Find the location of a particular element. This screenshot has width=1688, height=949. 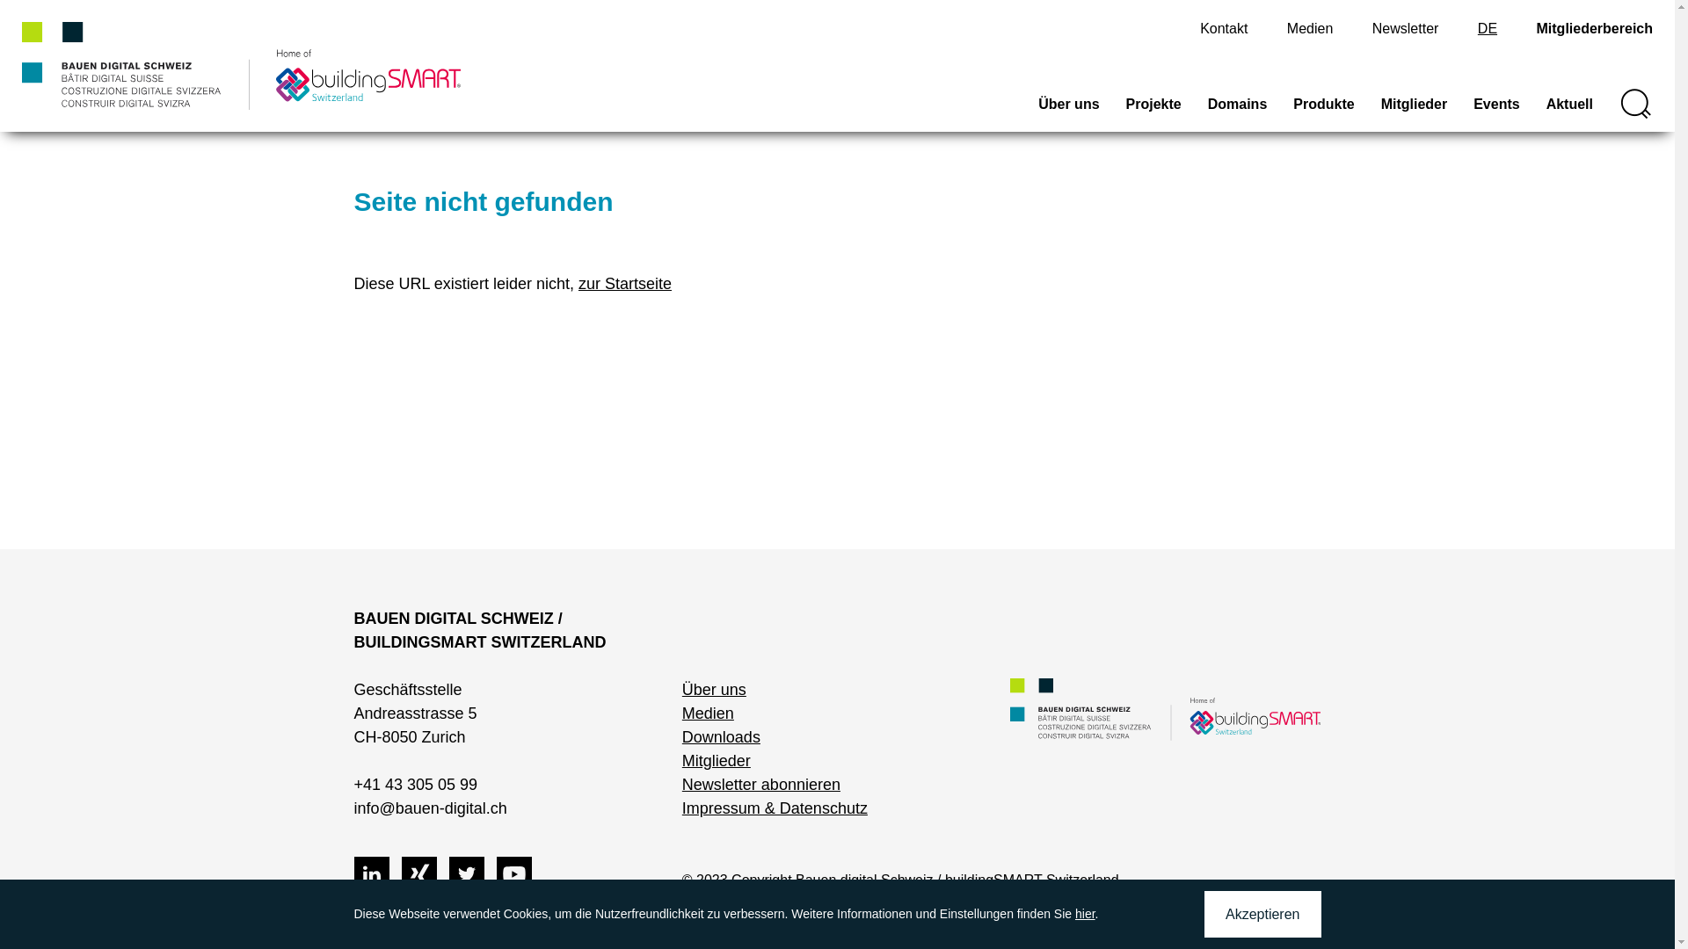

Mitglieder is located at coordinates (1415, 112).